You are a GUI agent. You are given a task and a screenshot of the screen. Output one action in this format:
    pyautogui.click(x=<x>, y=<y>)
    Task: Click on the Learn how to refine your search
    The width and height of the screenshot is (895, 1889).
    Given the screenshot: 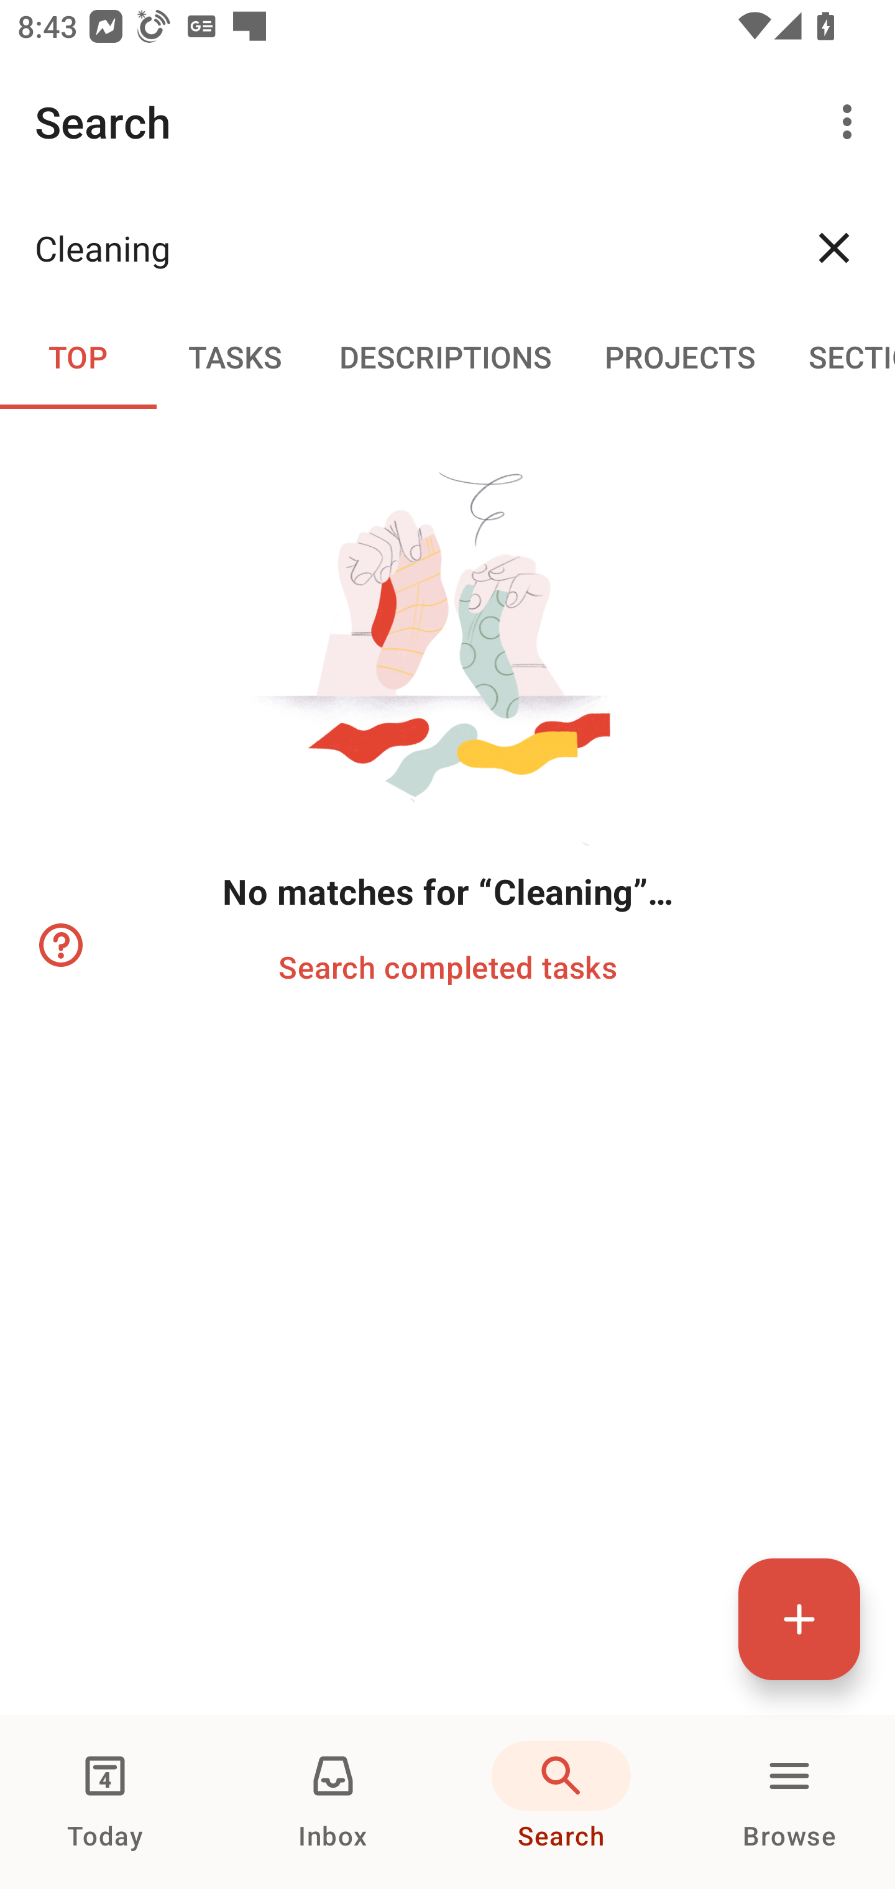 What is the action you would take?
    pyautogui.click(x=58, y=945)
    